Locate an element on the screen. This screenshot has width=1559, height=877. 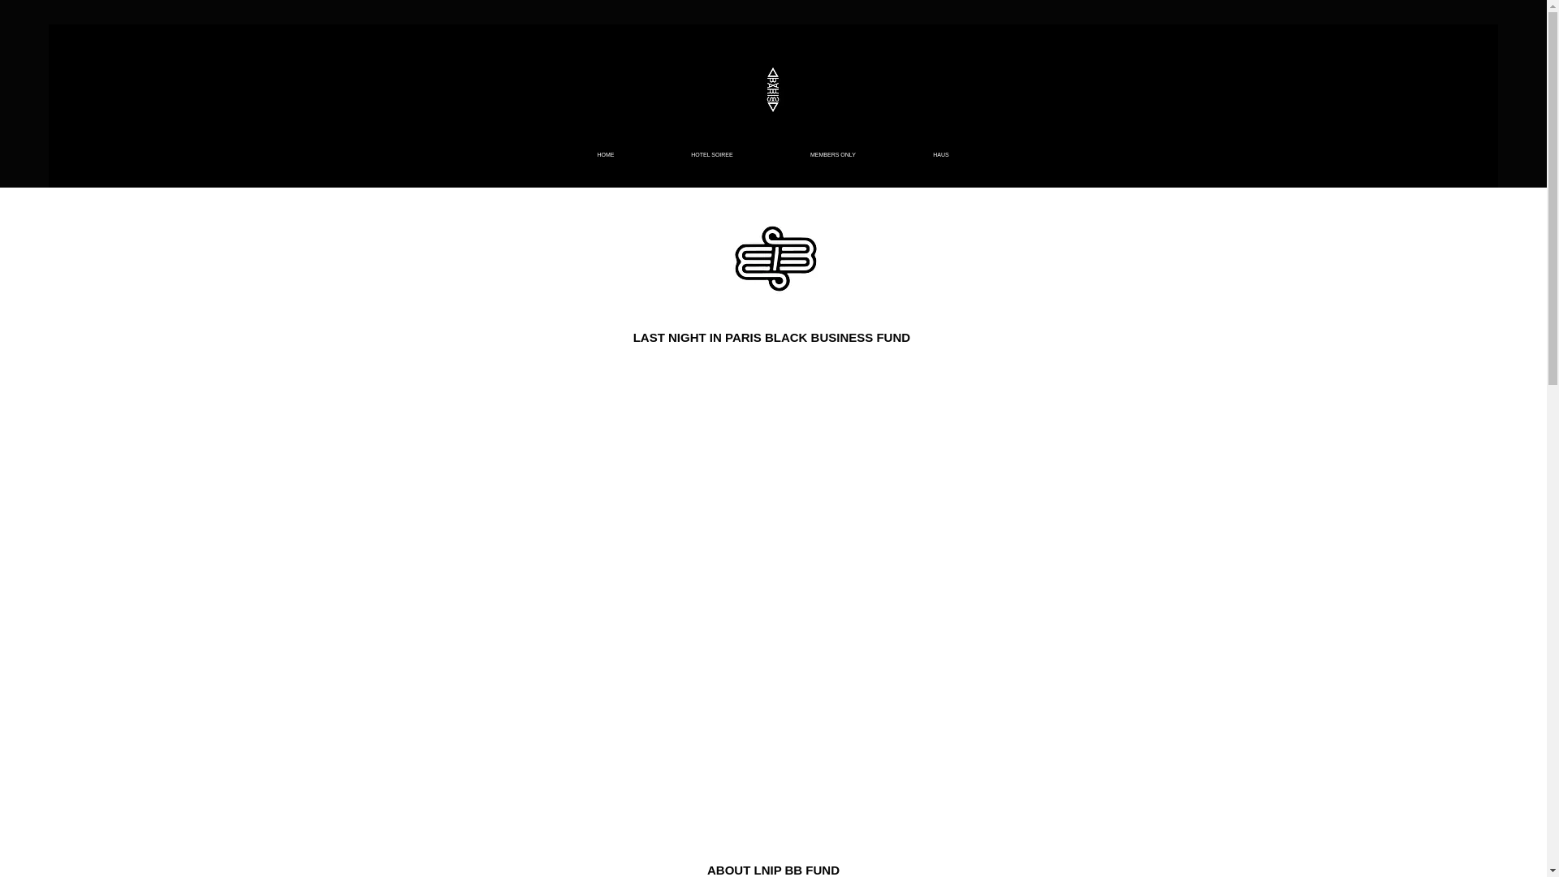
HOME is located at coordinates (606, 155).